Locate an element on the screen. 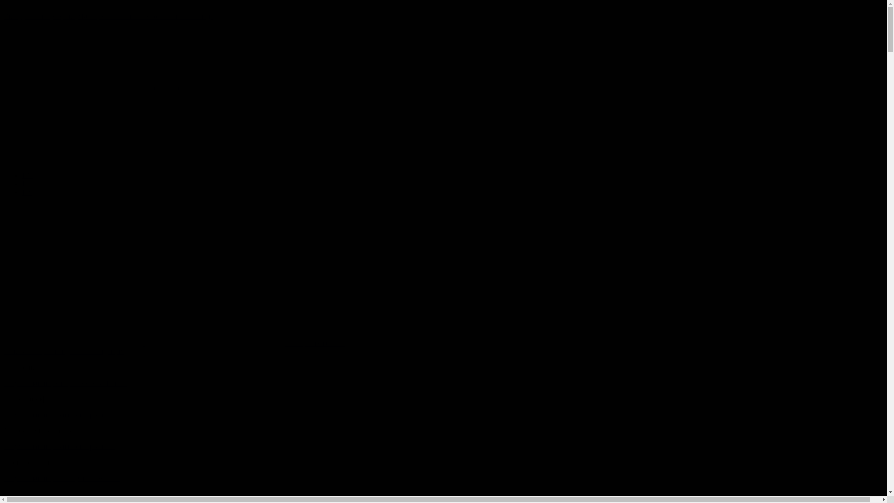  Arial is located at coordinates (61, 383).